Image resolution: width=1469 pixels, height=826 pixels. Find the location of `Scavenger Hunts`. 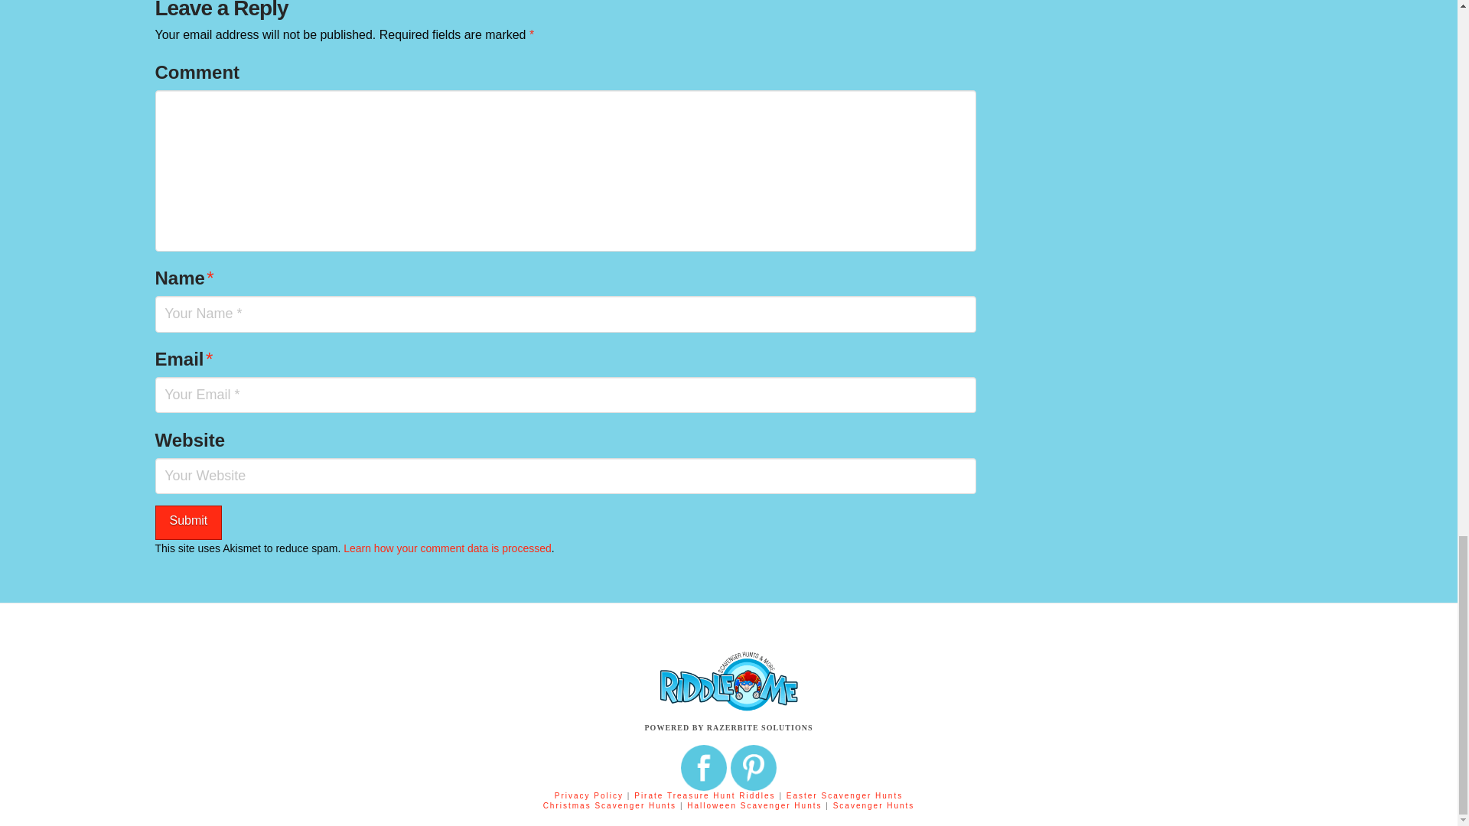

Scavenger Hunts is located at coordinates (874, 805).